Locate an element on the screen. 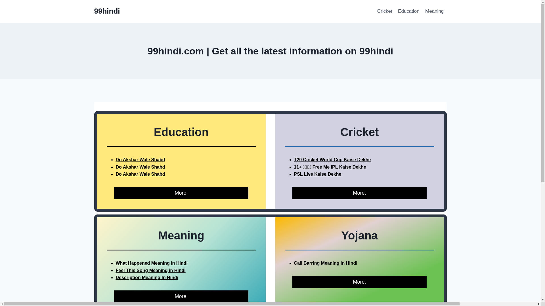  Do Akshar Wale Shabd is located at coordinates (140, 167).